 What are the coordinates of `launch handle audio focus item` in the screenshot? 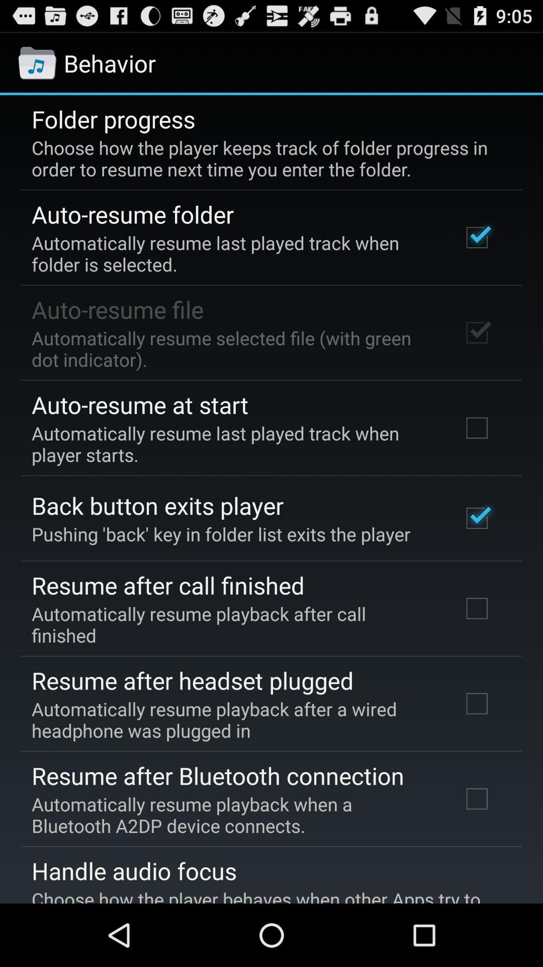 It's located at (134, 871).